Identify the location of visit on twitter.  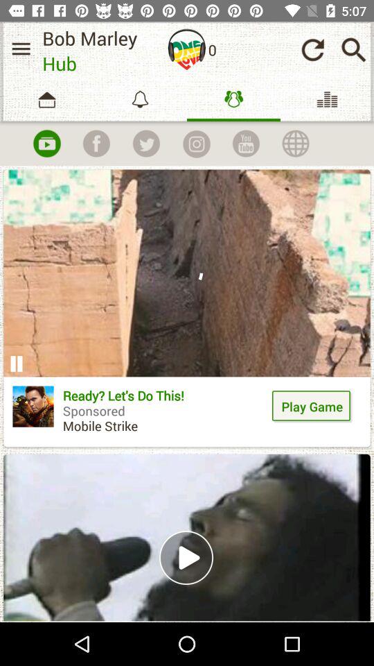
(146, 144).